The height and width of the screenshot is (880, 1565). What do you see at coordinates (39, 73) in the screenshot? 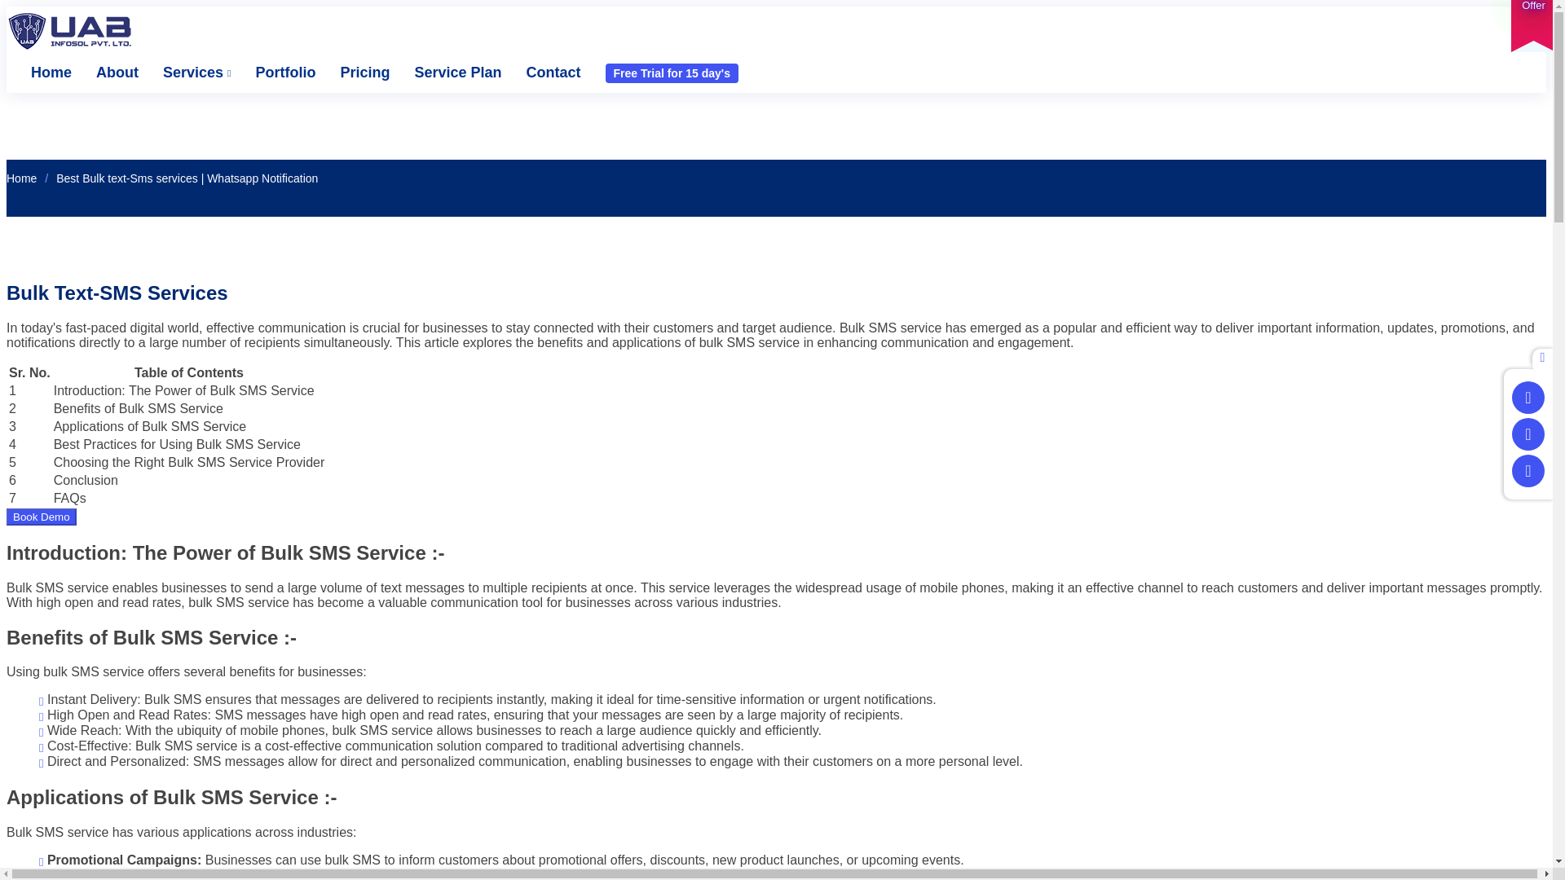
I see `Home` at bounding box center [39, 73].